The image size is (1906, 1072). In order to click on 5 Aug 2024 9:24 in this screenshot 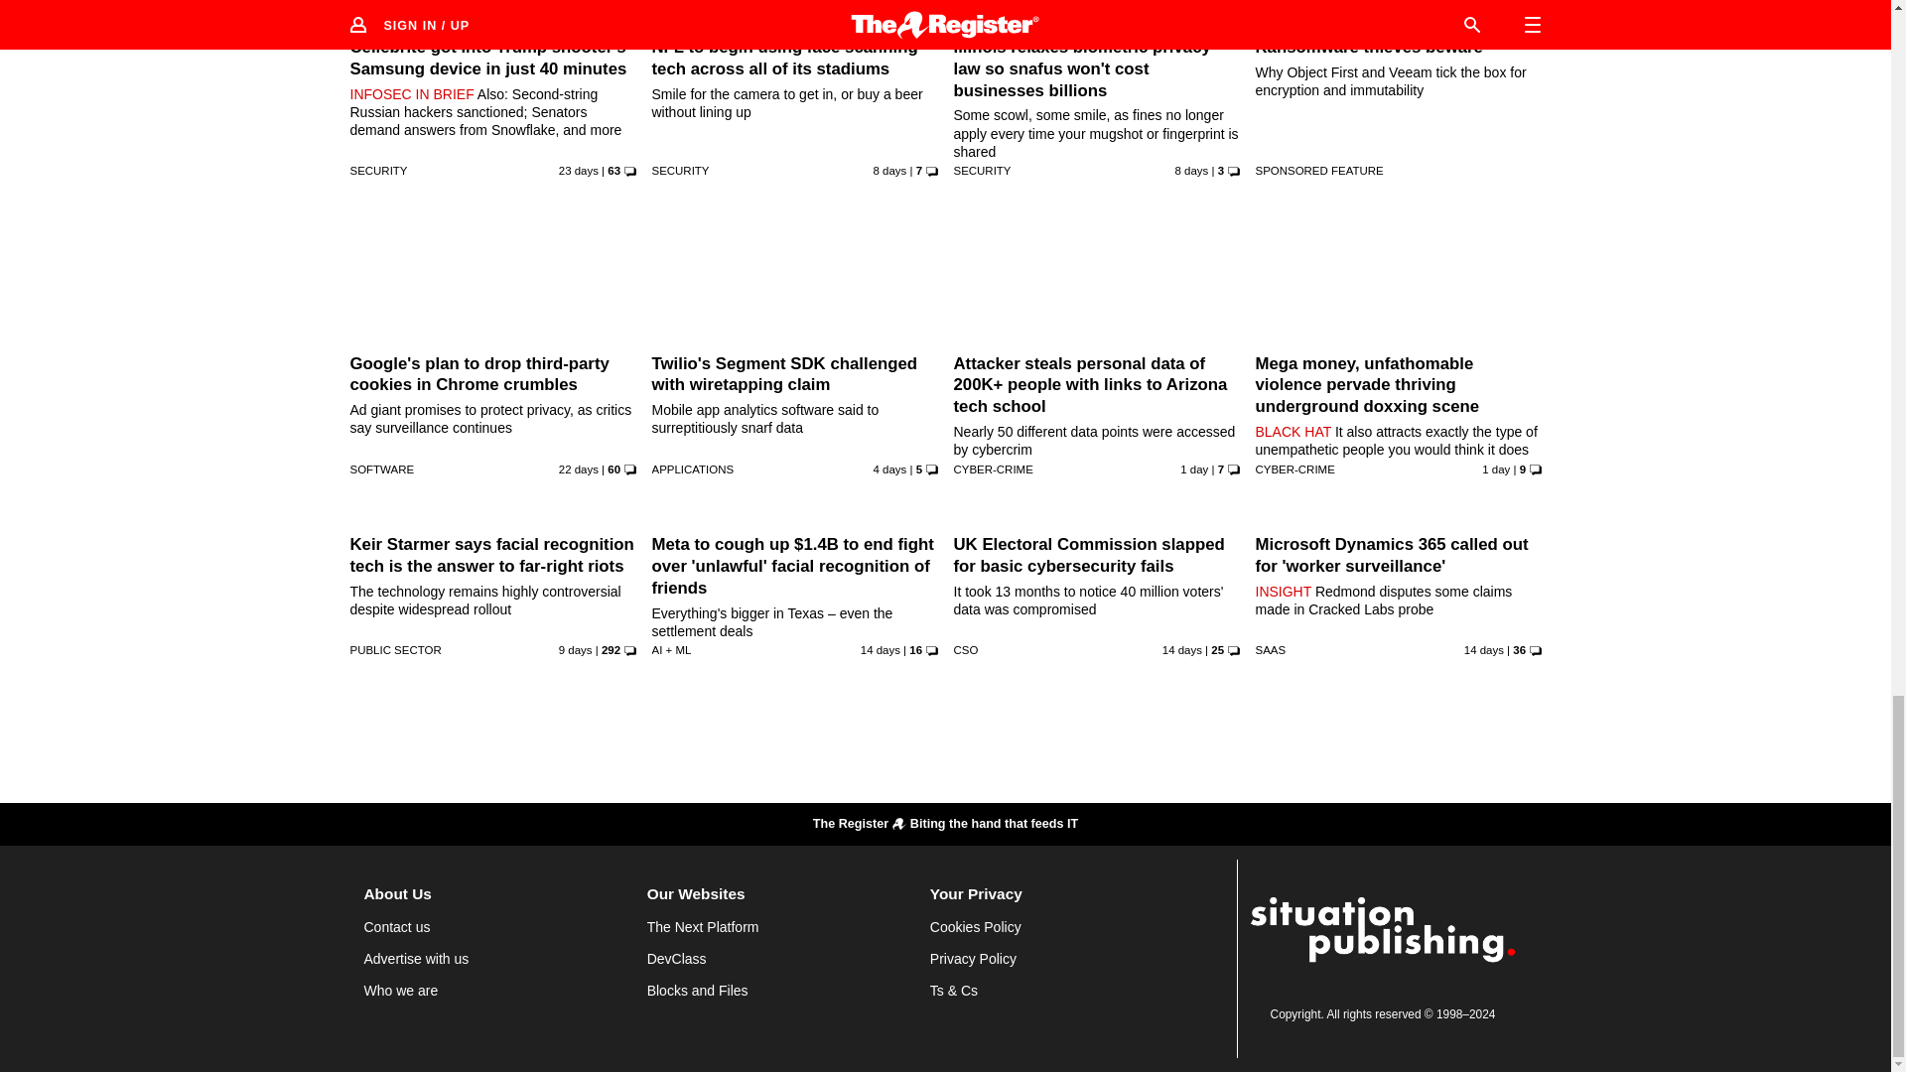, I will do `click(576, 649)`.